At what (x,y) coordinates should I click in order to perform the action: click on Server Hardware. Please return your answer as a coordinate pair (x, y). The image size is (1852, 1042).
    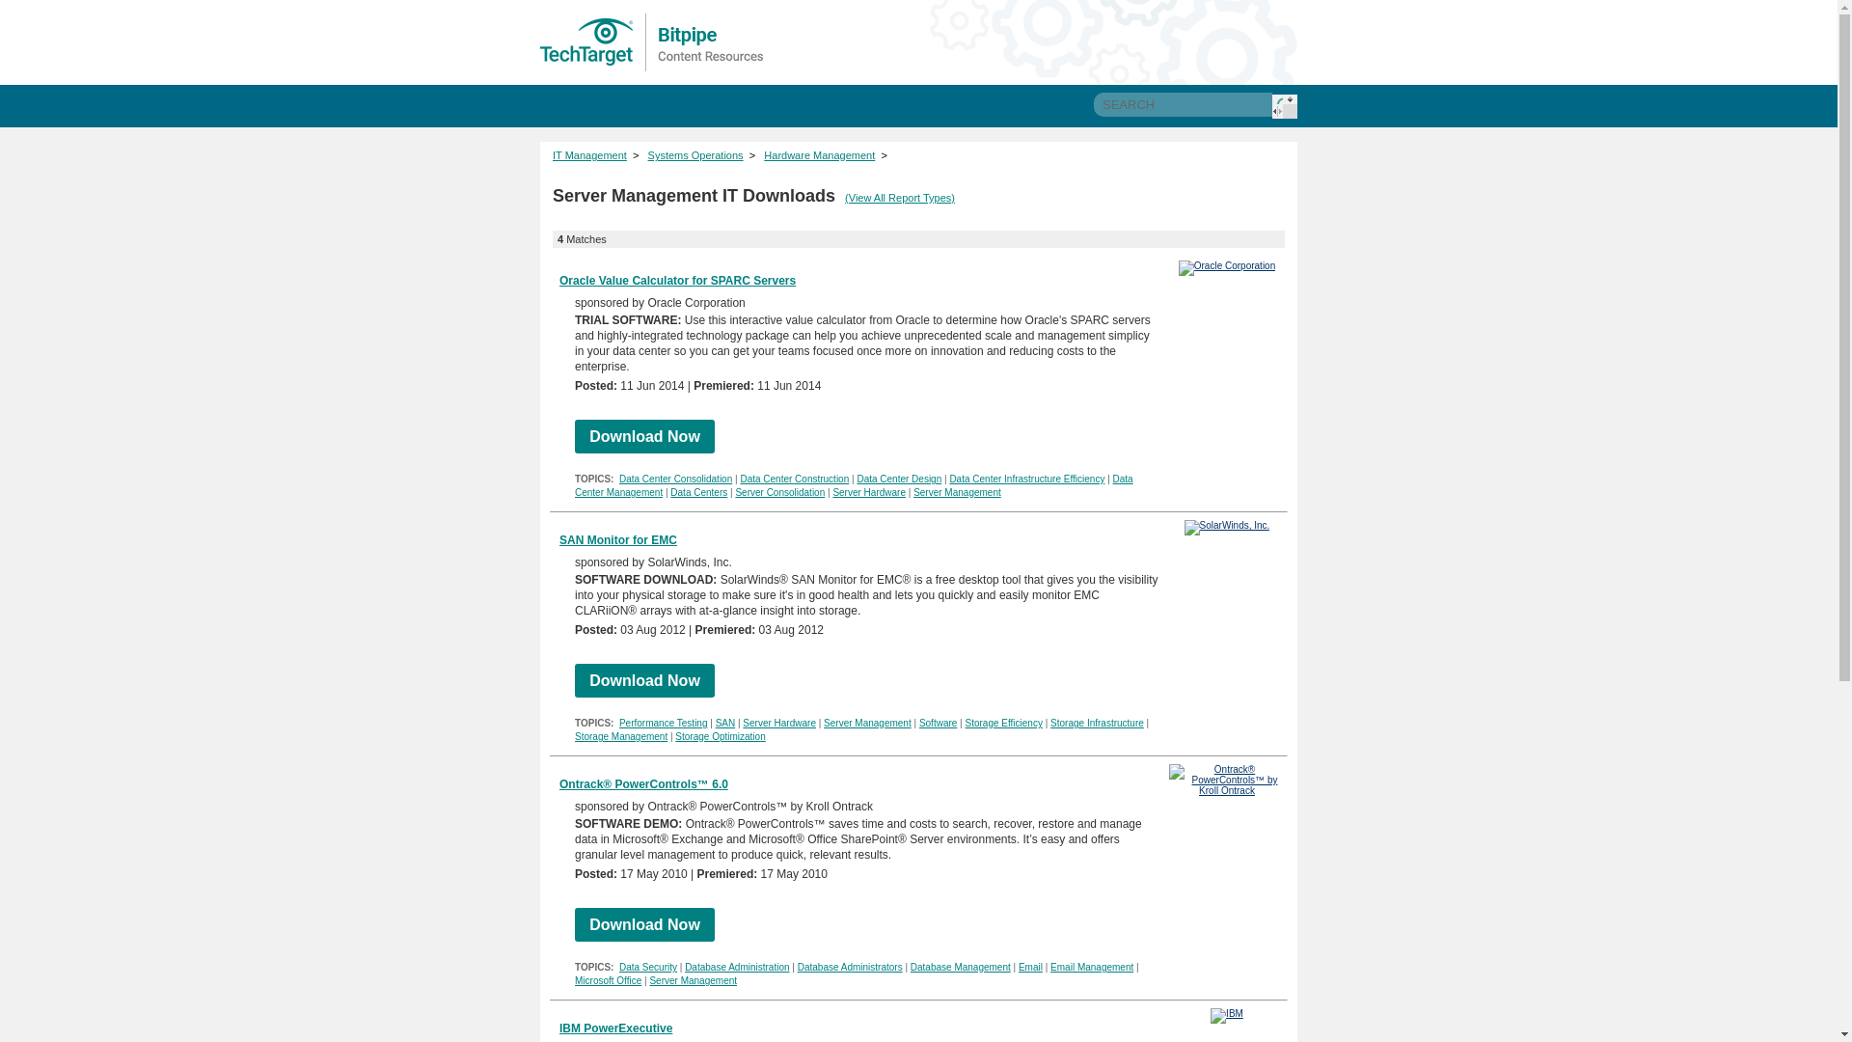
    Looking at the image, I should click on (868, 492).